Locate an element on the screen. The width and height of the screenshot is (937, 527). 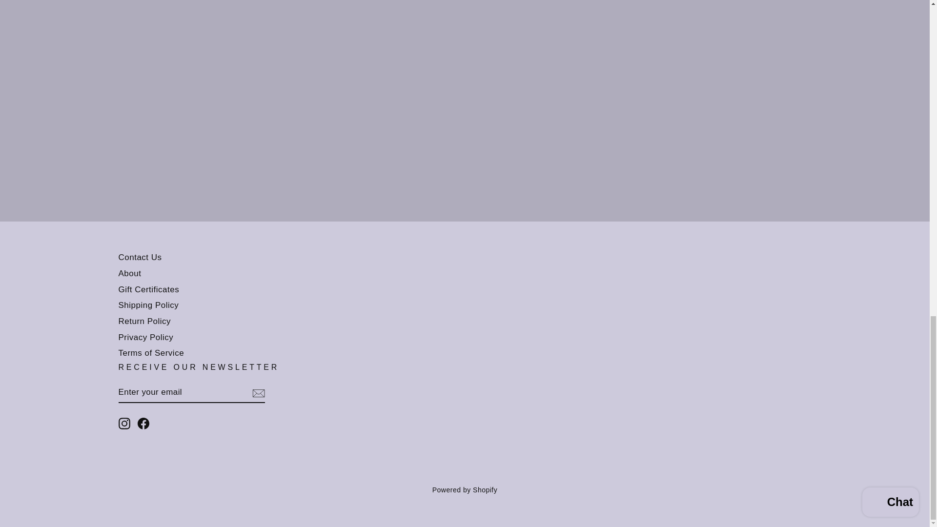
Betsy Fisher on Facebook is located at coordinates (143, 424).